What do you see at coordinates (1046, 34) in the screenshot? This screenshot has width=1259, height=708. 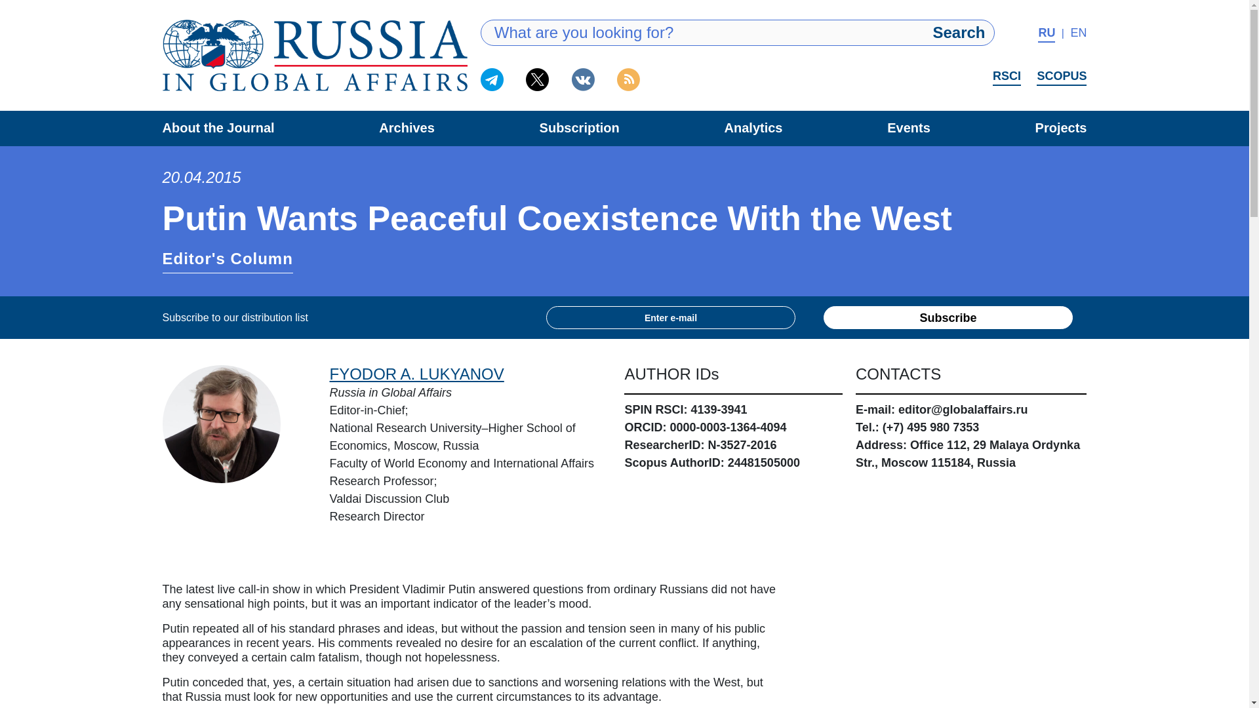 I see `RU` at bounding box center [1046, 34].